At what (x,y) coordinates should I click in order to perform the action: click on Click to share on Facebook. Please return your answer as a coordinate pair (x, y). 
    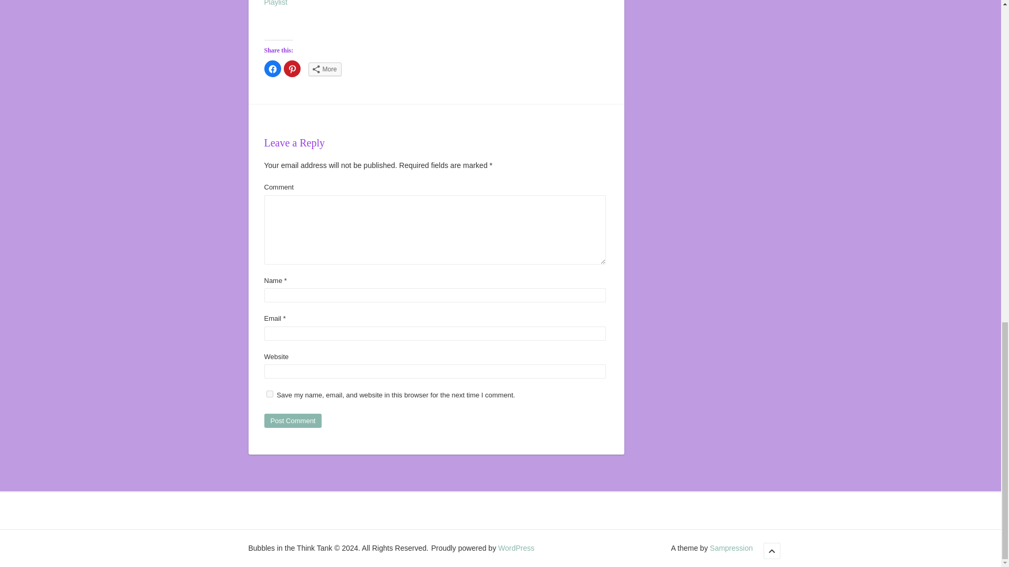
    Looking at the image, I should click on (272, 68).